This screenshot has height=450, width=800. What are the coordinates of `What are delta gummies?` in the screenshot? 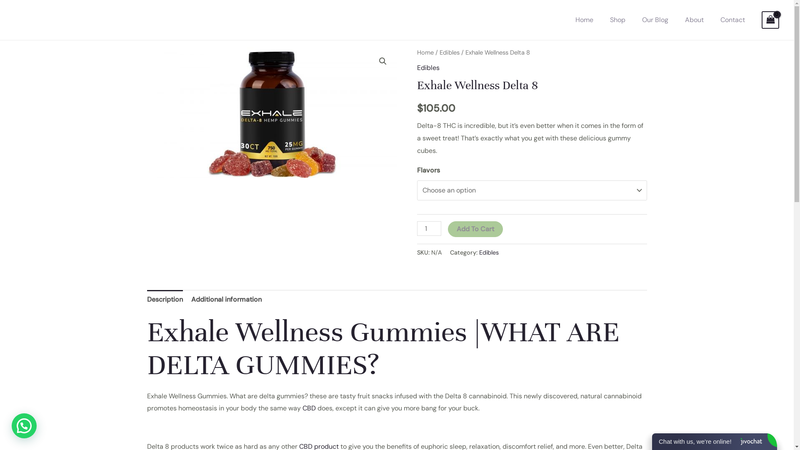 It's located at (272, 112).